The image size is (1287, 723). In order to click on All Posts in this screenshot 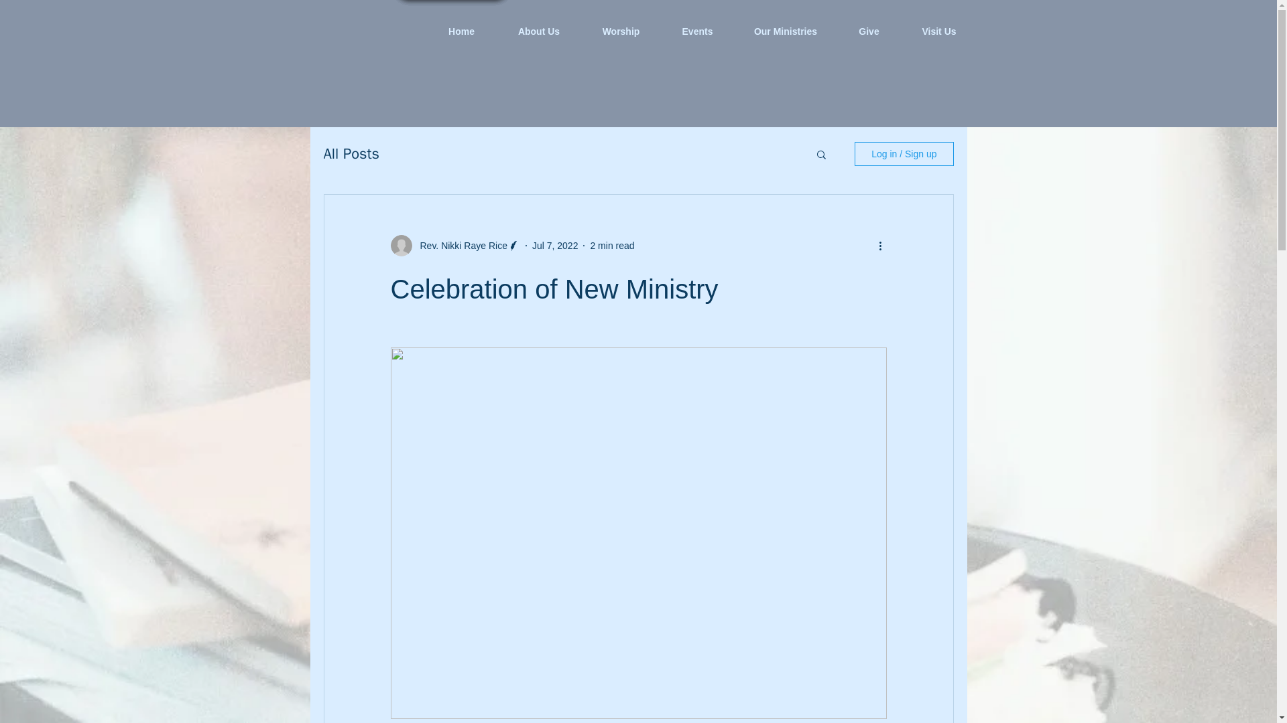, I will do `click(351, 154)`.